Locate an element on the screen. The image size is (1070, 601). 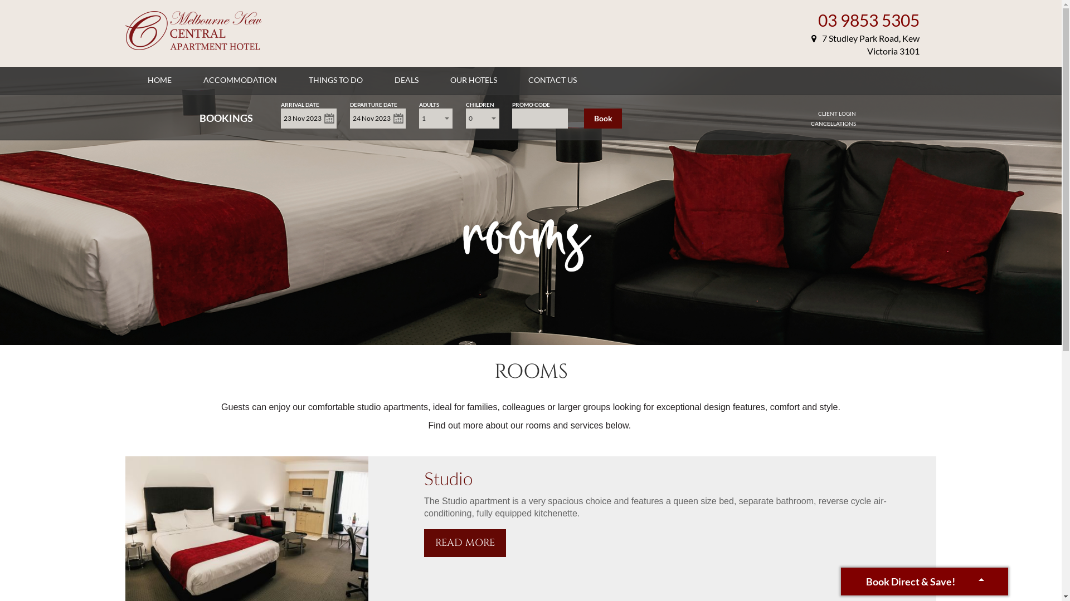
THINGS TO DO is located at coordinates (335, 80).